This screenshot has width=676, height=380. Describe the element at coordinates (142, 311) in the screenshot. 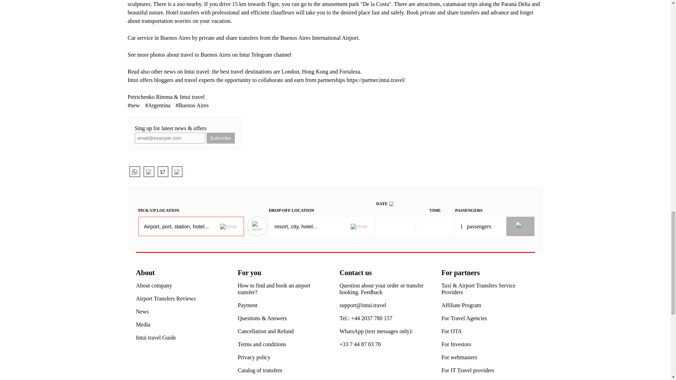

I see `News` at that location.